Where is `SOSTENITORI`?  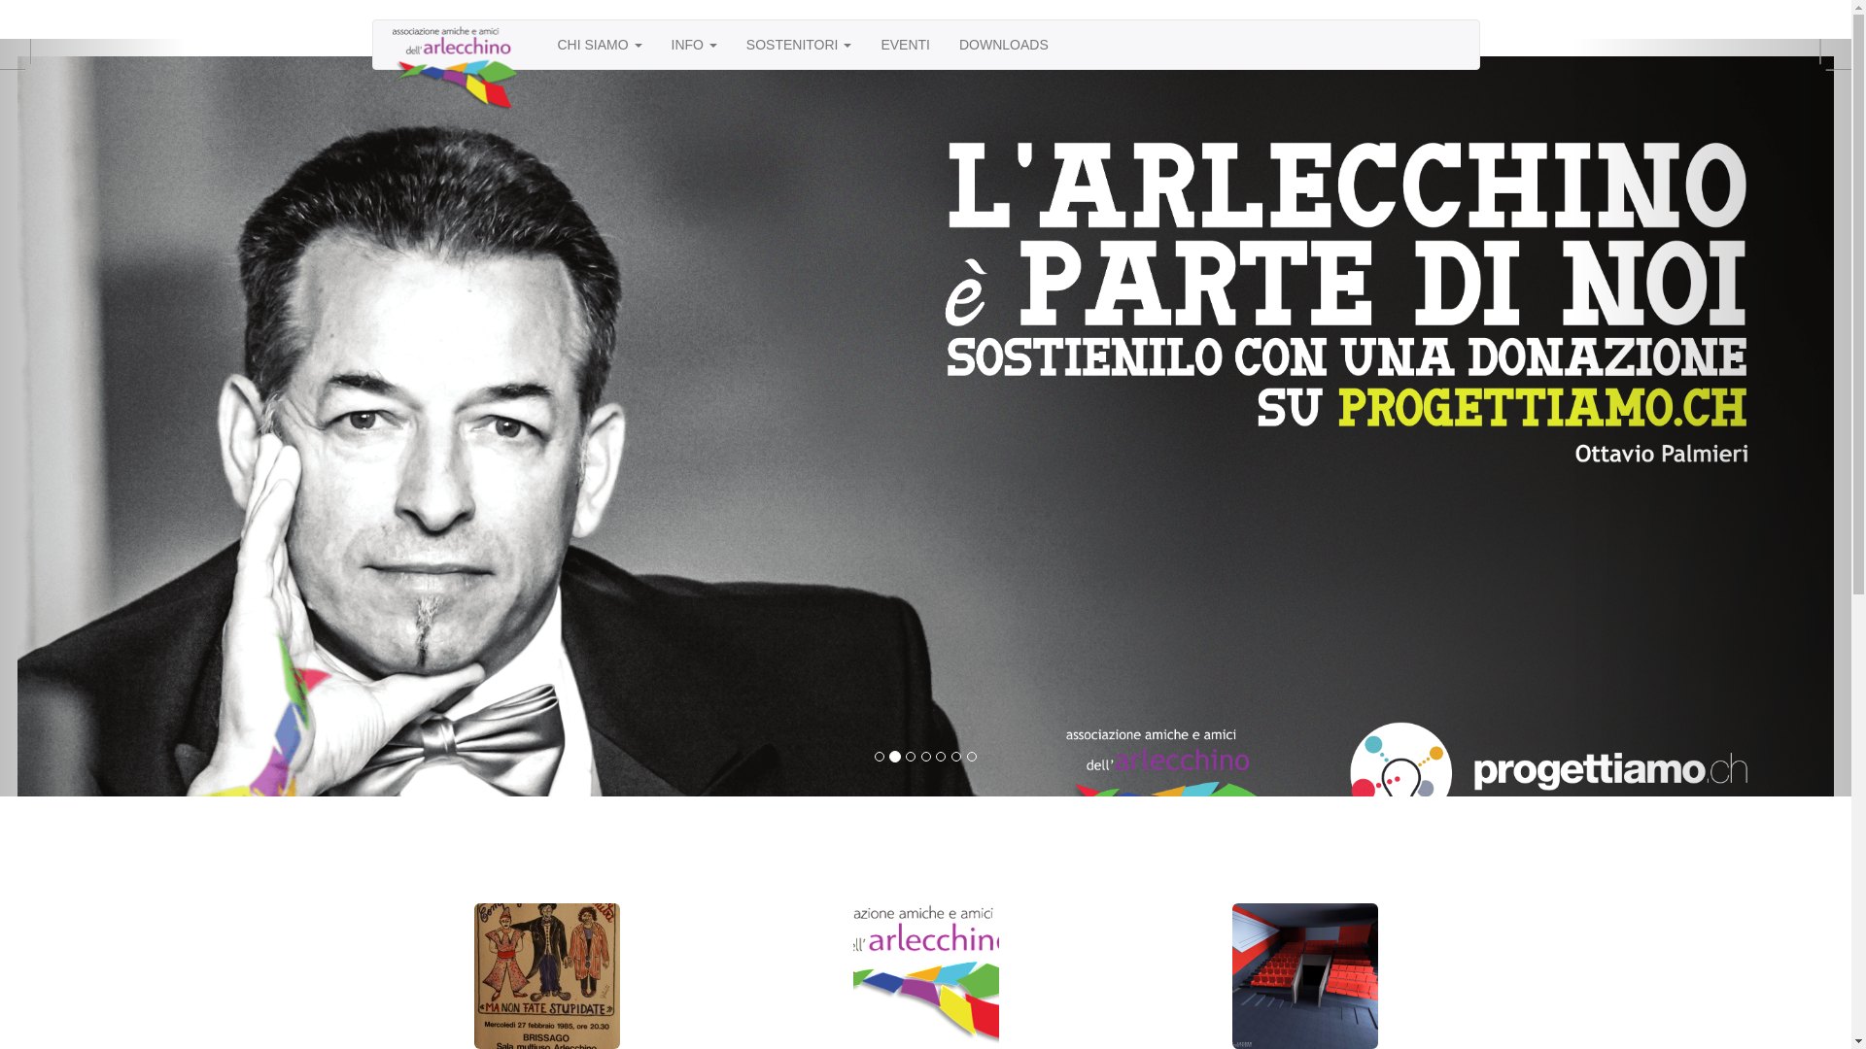
SOSTENITORI is located at coordinates (799, 45).